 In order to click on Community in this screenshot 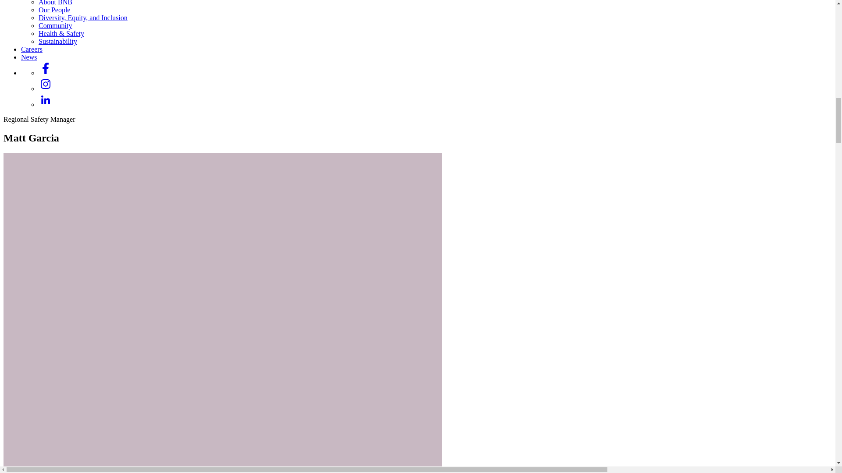, I will do `click(55, 25)`.